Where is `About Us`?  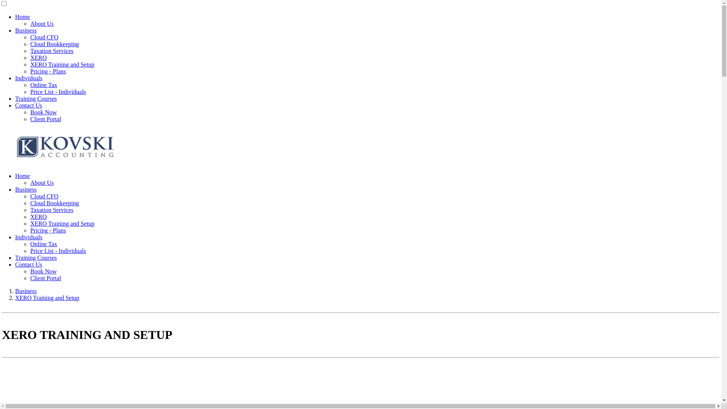
About Us is located at coordinates (42, 23).